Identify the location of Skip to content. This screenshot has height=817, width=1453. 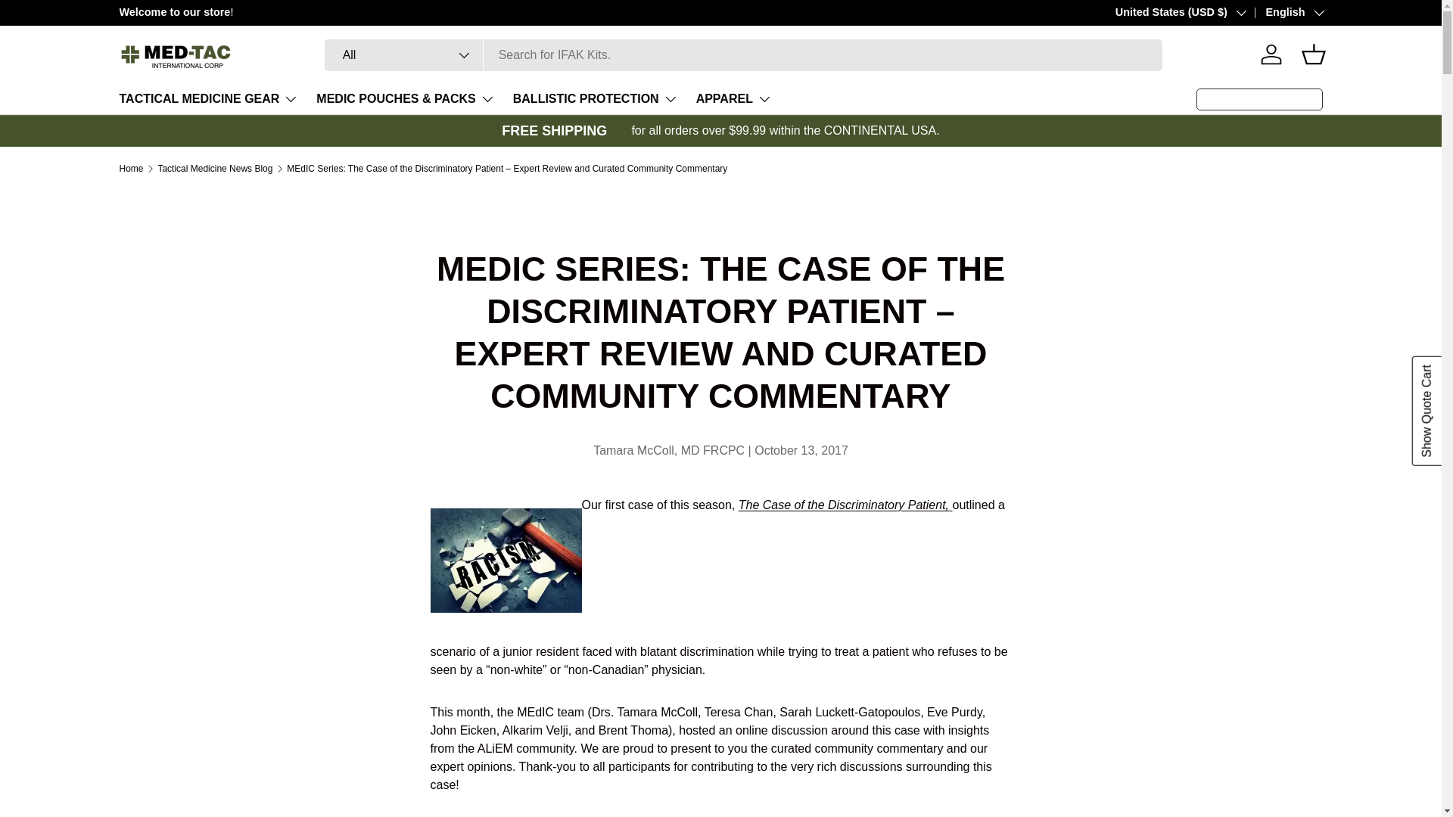
(68, 21).